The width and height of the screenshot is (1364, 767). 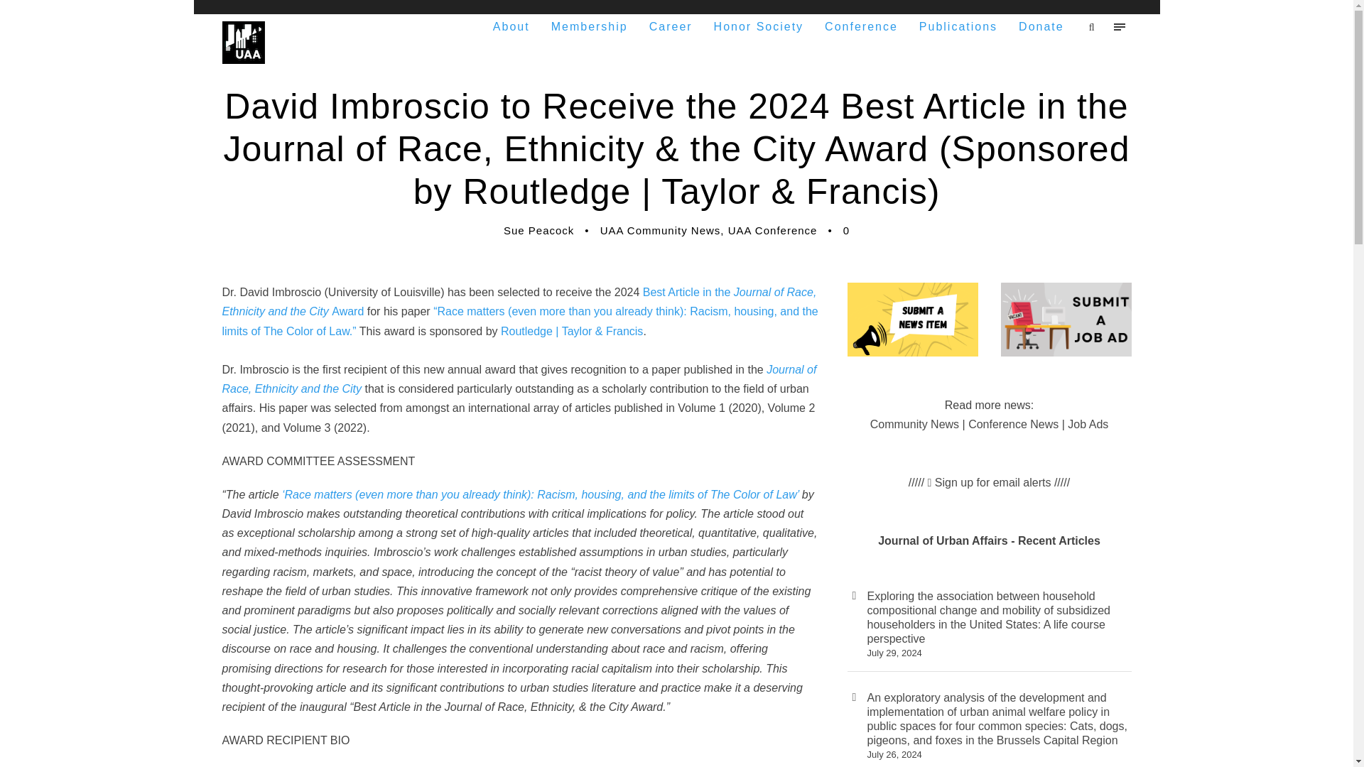 I want to click on UAA logo, so click(x=243, y=43).